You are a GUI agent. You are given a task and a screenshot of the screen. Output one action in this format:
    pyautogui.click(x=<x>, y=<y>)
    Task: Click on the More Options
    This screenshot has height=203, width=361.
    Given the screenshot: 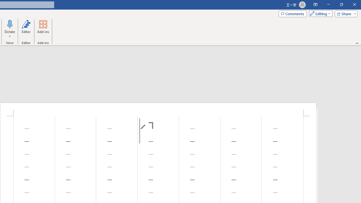 What is the action you would take?
    pyautogui.click(x=10, y=34)
    